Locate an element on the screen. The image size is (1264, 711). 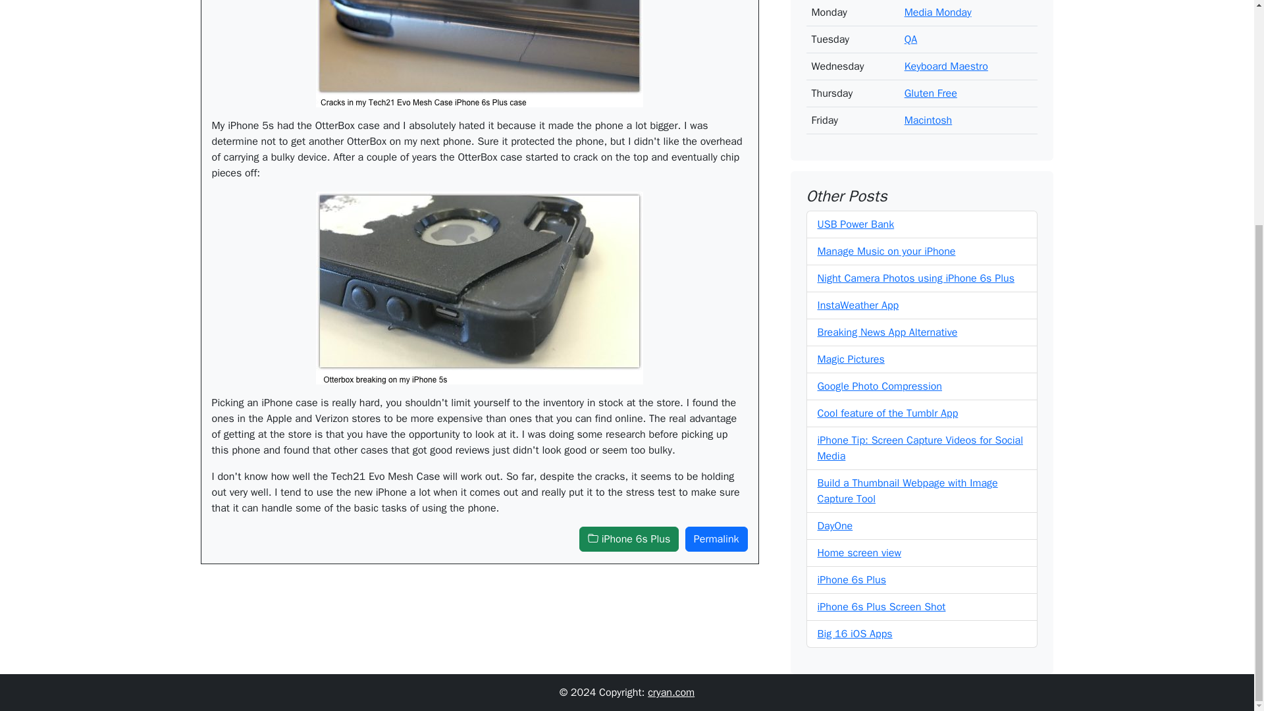
Build a Thumbnail Webpage with Image Capture Tool is located at coordinates (908, 481).